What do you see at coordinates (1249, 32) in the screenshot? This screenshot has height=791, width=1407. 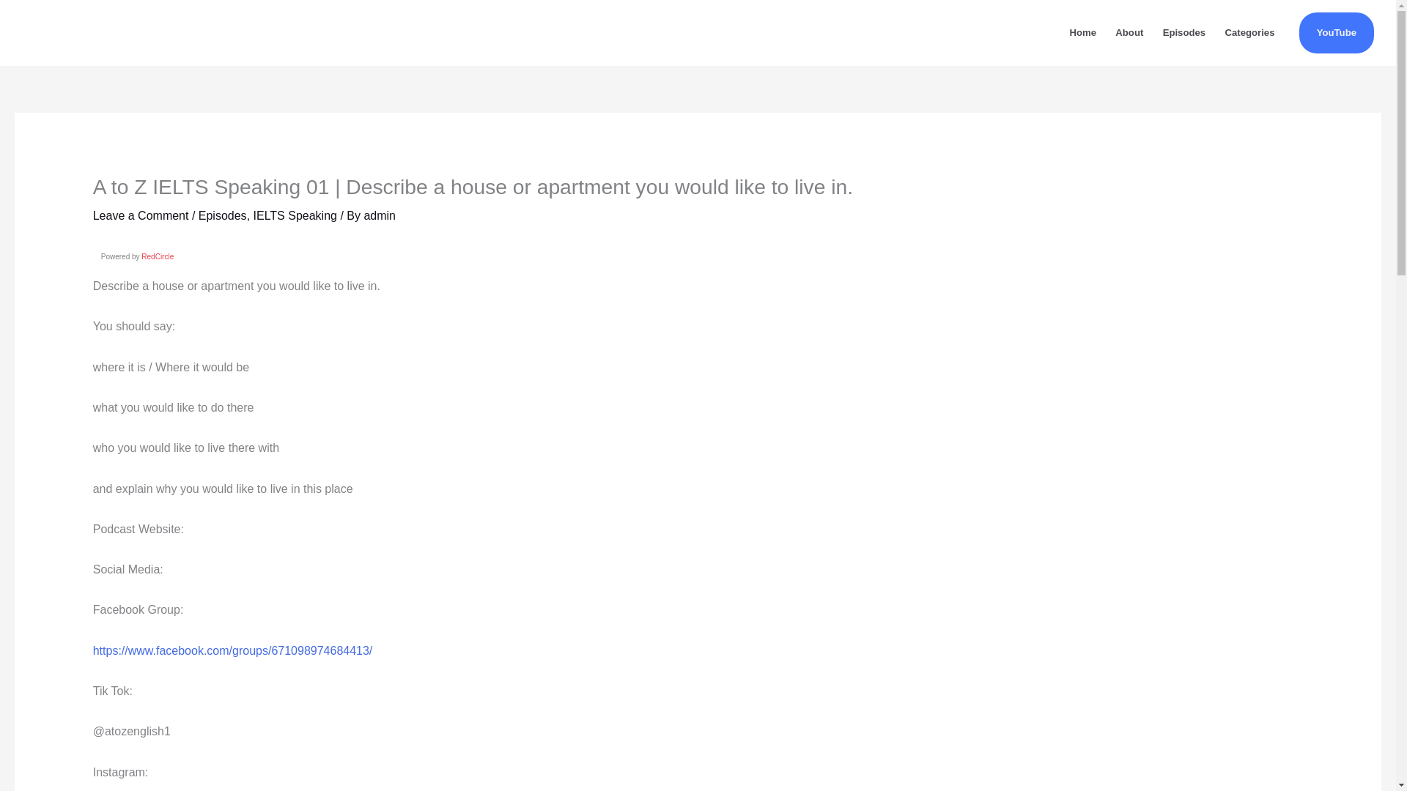 I see `Categories` at bounding box center [1249, 32].